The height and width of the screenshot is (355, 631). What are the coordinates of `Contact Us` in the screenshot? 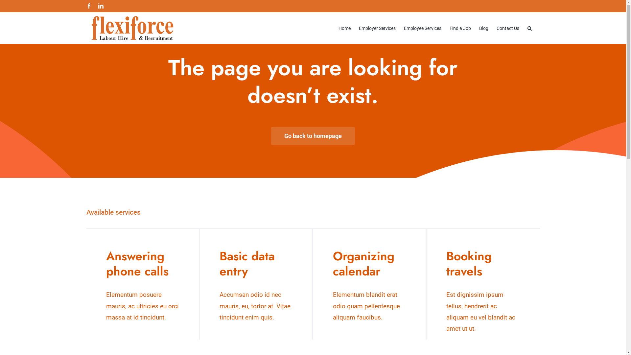 It's located at (507, 28).